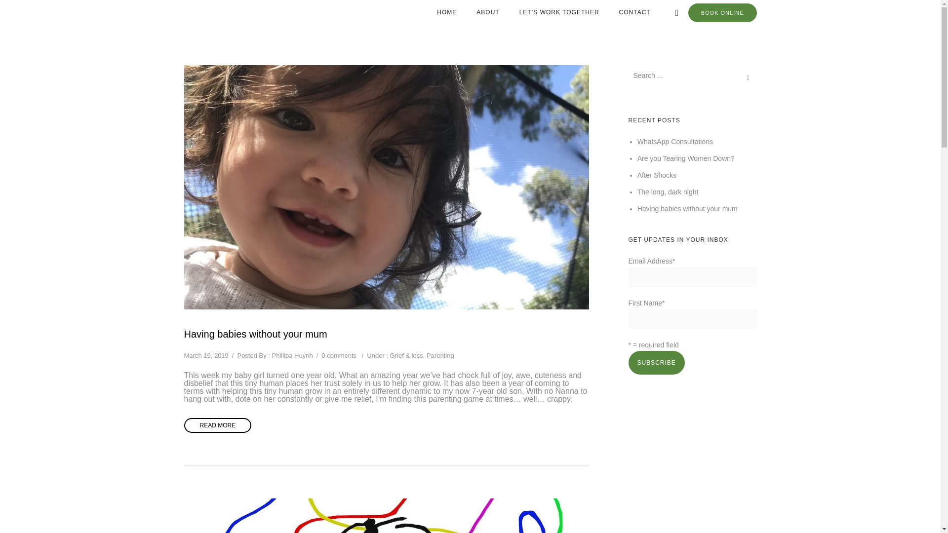  What do you see at coordinates (488, 12) in the screenshot?
I see `About` at bounding box center [488, 12].